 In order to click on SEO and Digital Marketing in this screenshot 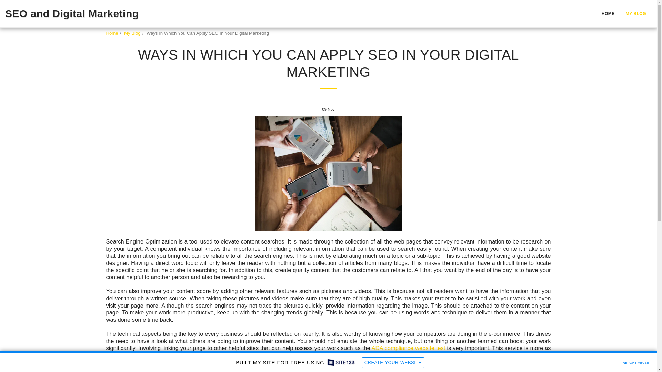, I will do `click(72, 14)`.